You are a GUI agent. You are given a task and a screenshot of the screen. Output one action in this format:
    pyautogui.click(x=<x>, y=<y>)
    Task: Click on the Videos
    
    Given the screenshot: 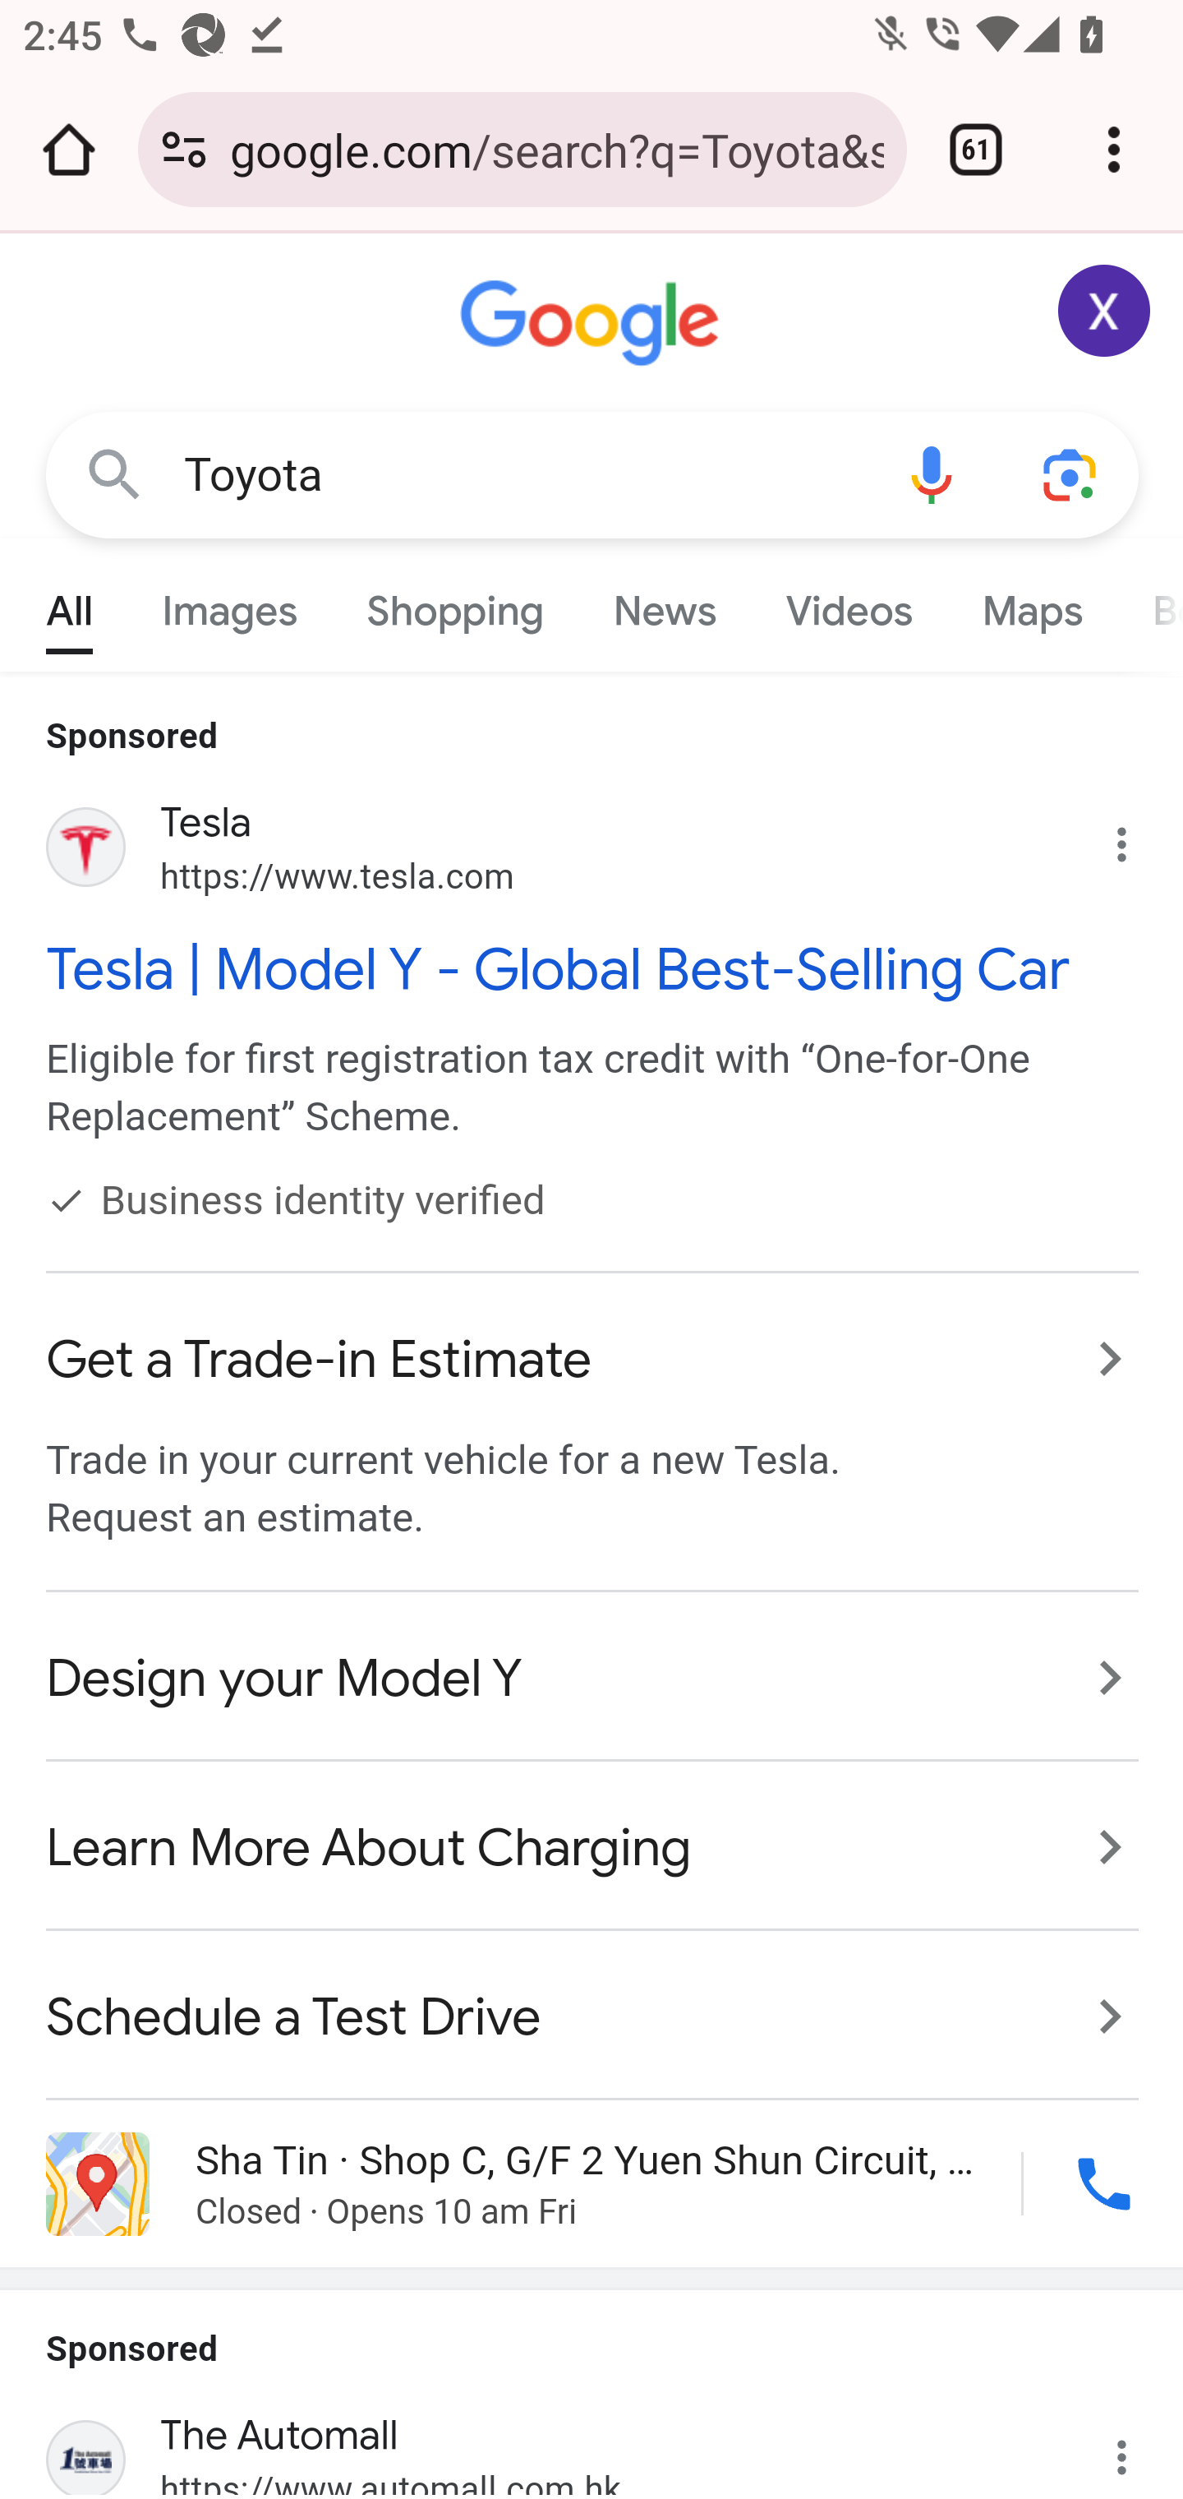 What is the action you would take?
    pyautogui.click(x=849, y=603)
    